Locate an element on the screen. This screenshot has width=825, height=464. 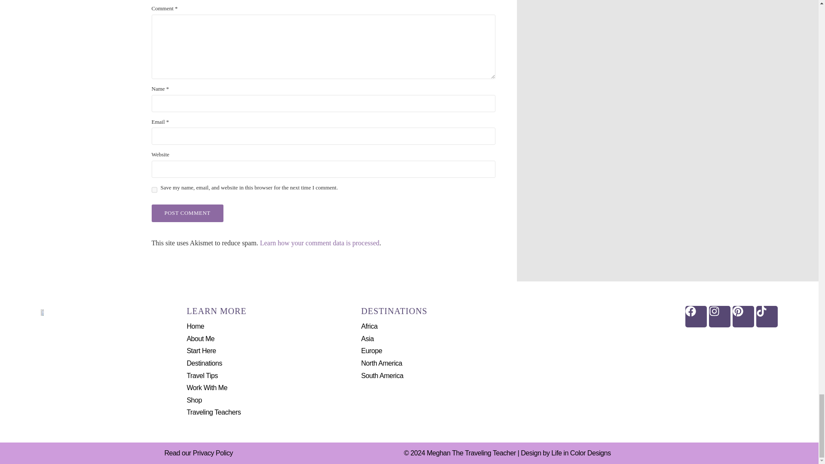
Post Comment is located at coordinates (186, 213).